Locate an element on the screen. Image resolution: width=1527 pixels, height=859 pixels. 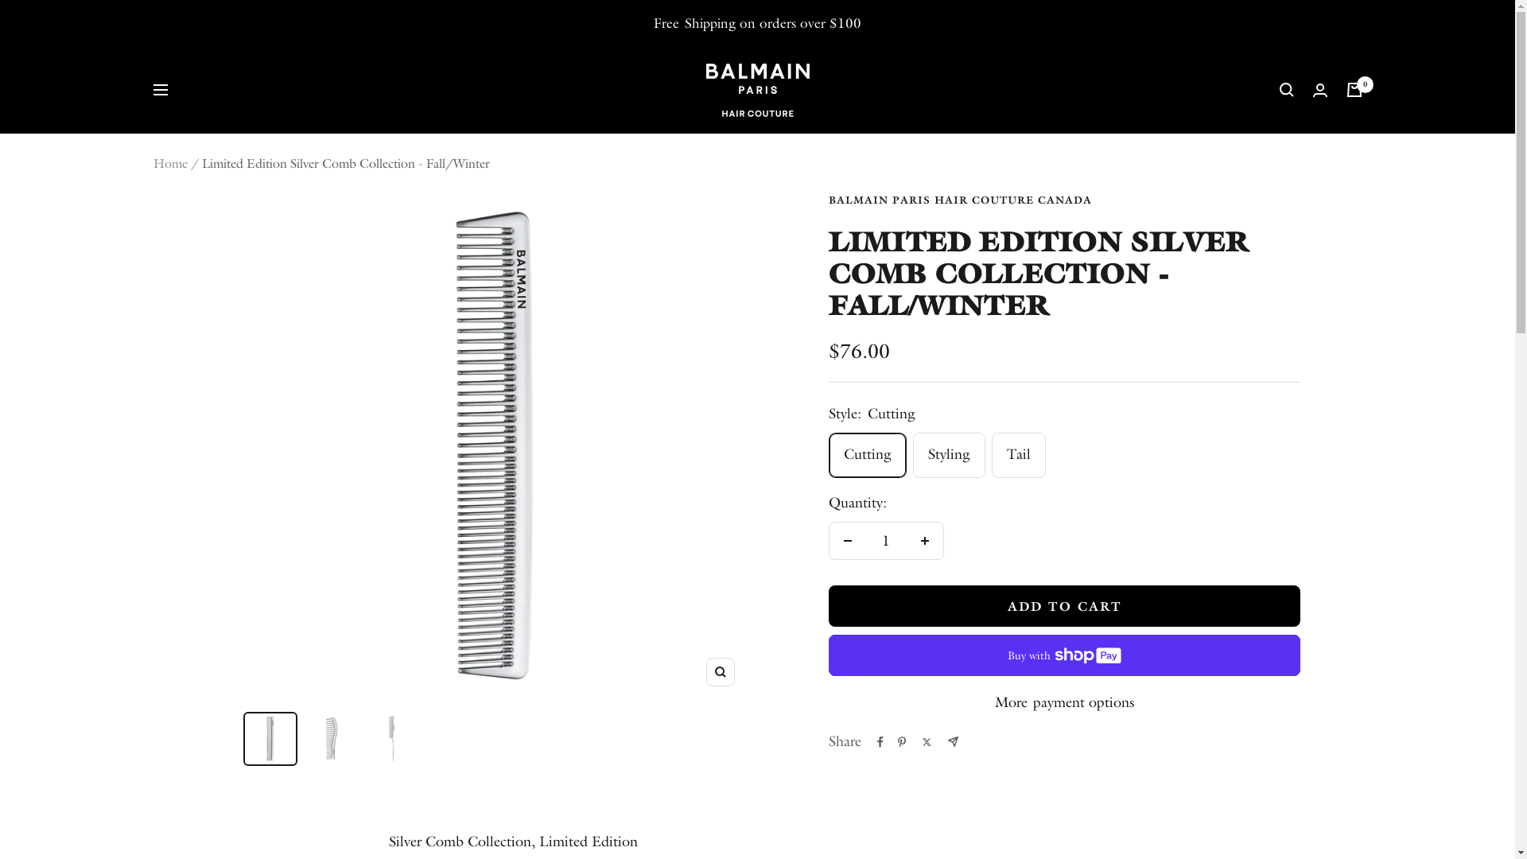
Styling is located at coordinates (1125, 180).